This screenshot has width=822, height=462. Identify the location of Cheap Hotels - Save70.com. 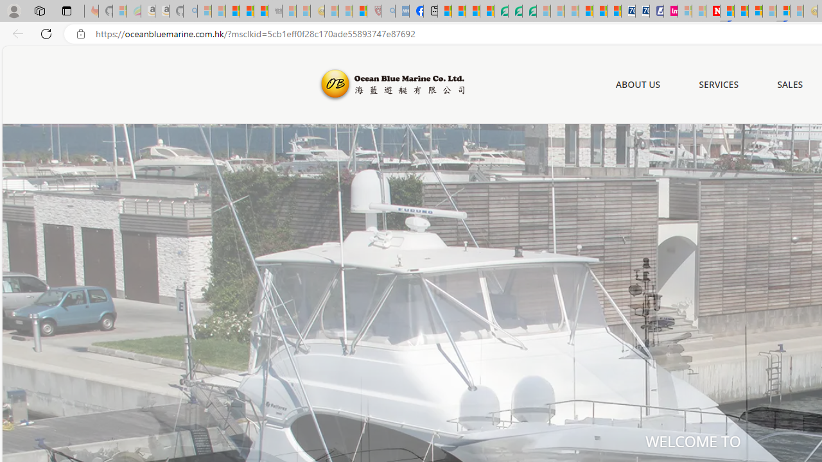
(642, 12).